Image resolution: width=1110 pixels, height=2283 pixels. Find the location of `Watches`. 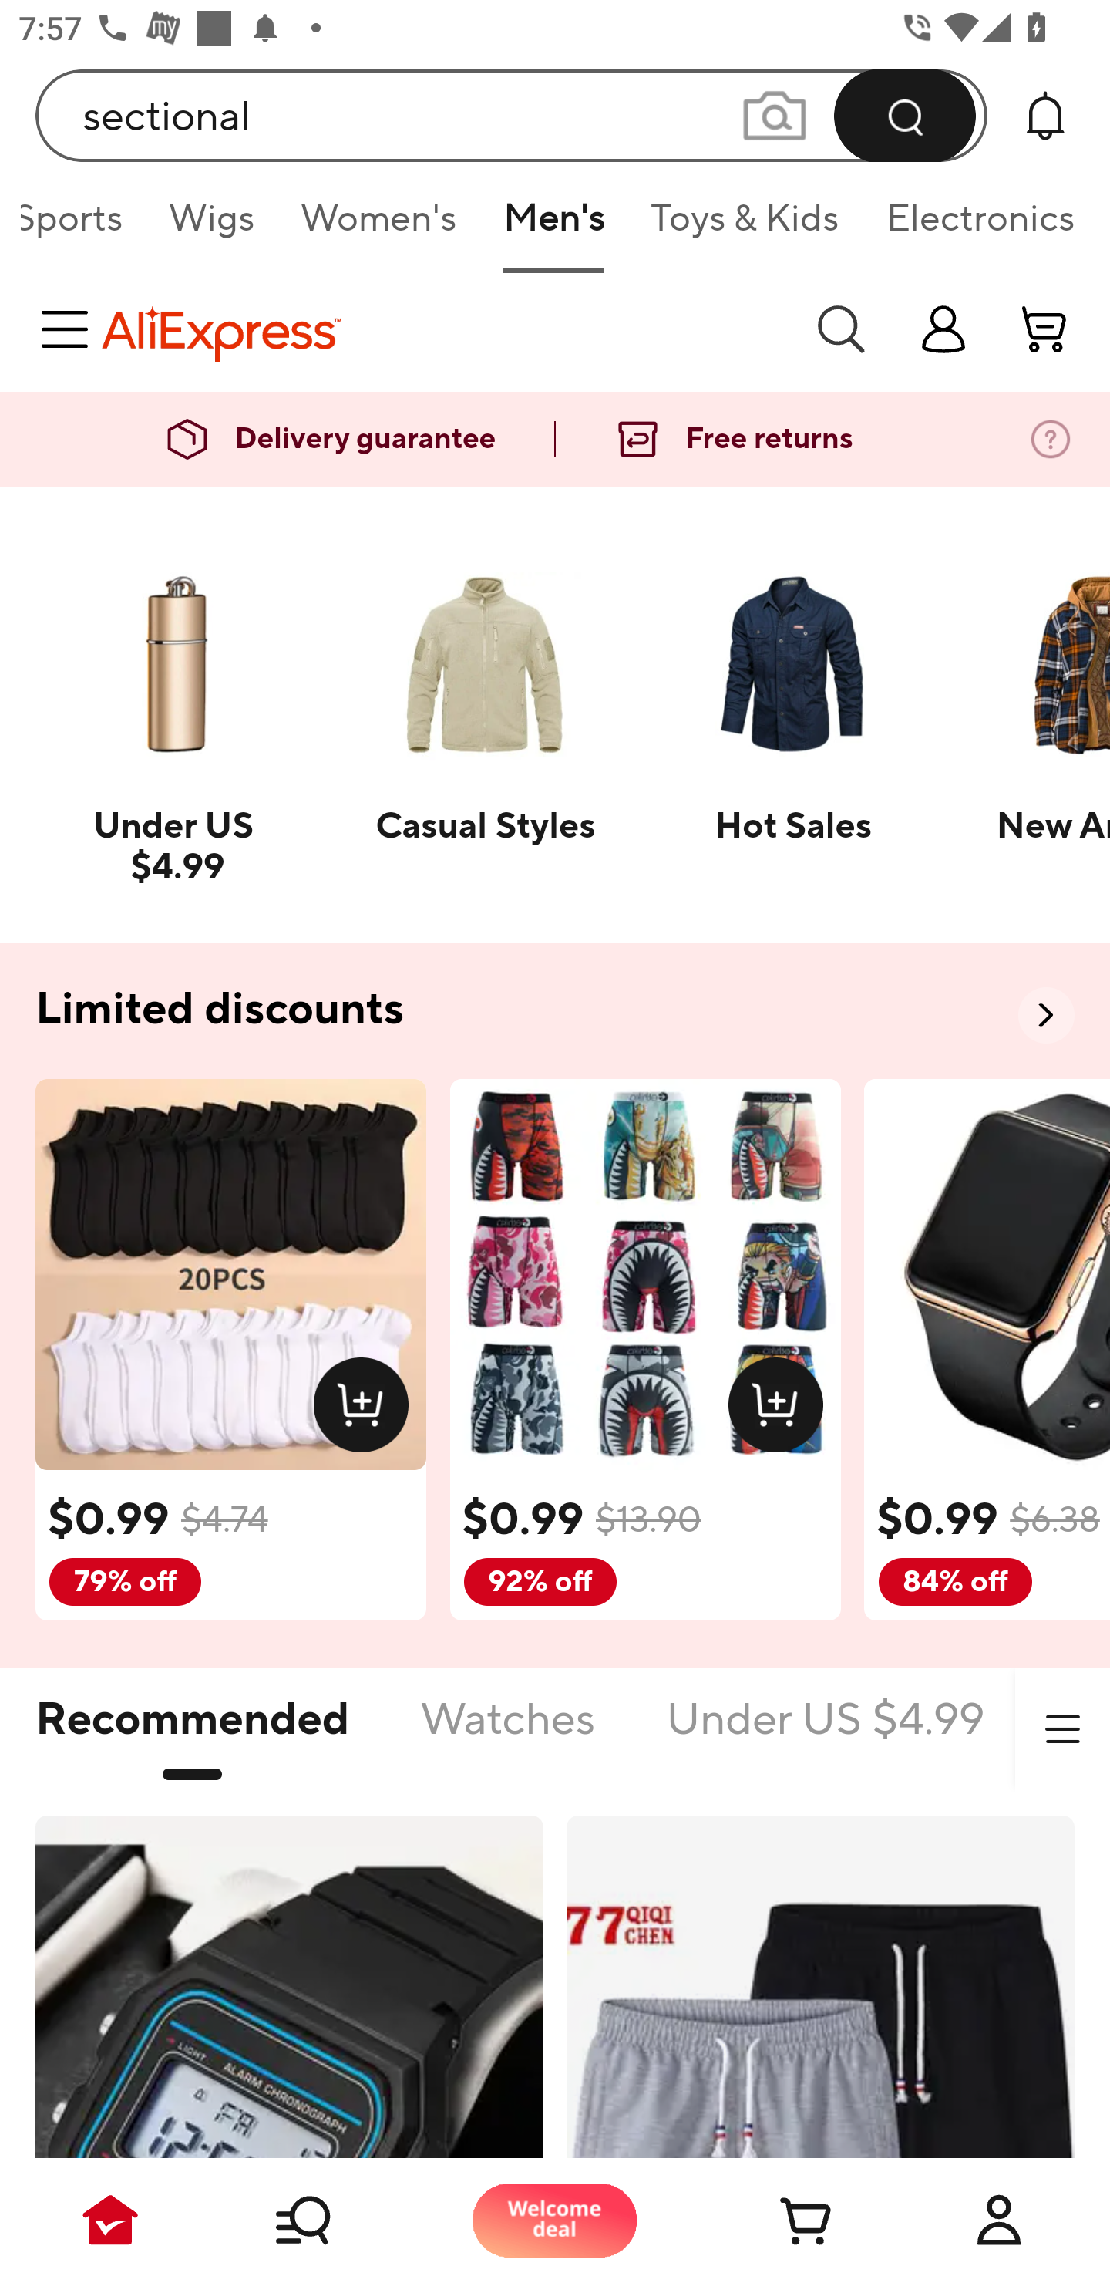

Watches is located at coordinates (507, 1735).